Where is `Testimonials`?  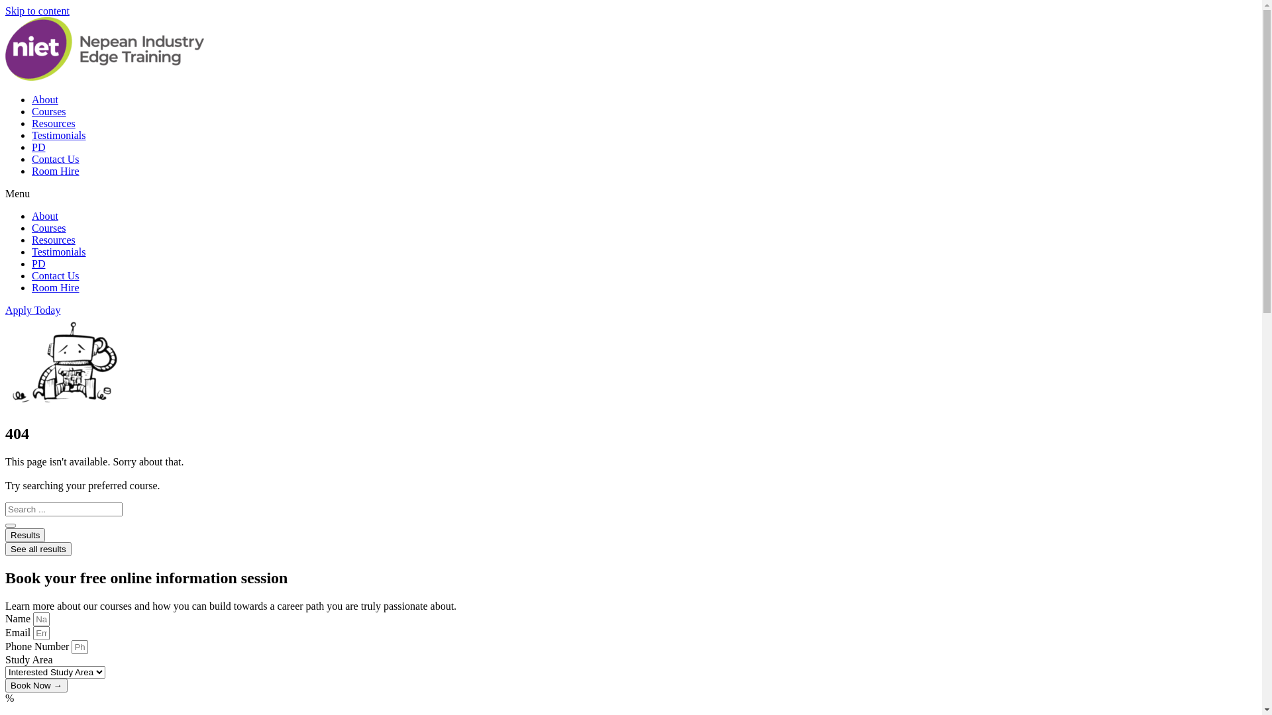 Testimonials is located at coordinates (59, 252).